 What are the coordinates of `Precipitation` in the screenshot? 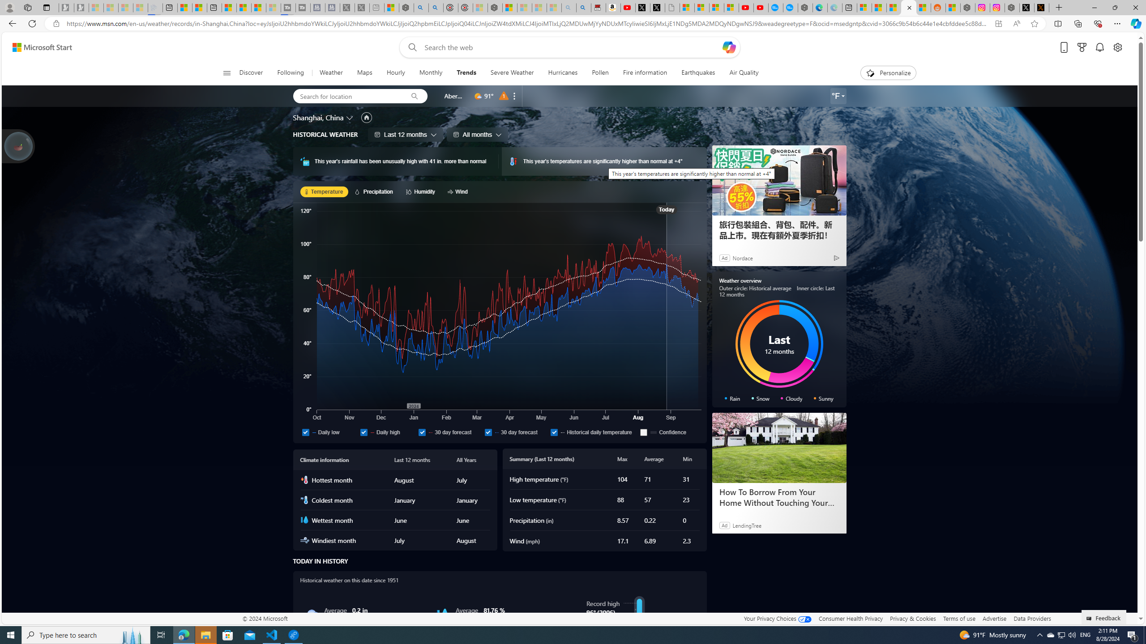 It's located at (375, 191).